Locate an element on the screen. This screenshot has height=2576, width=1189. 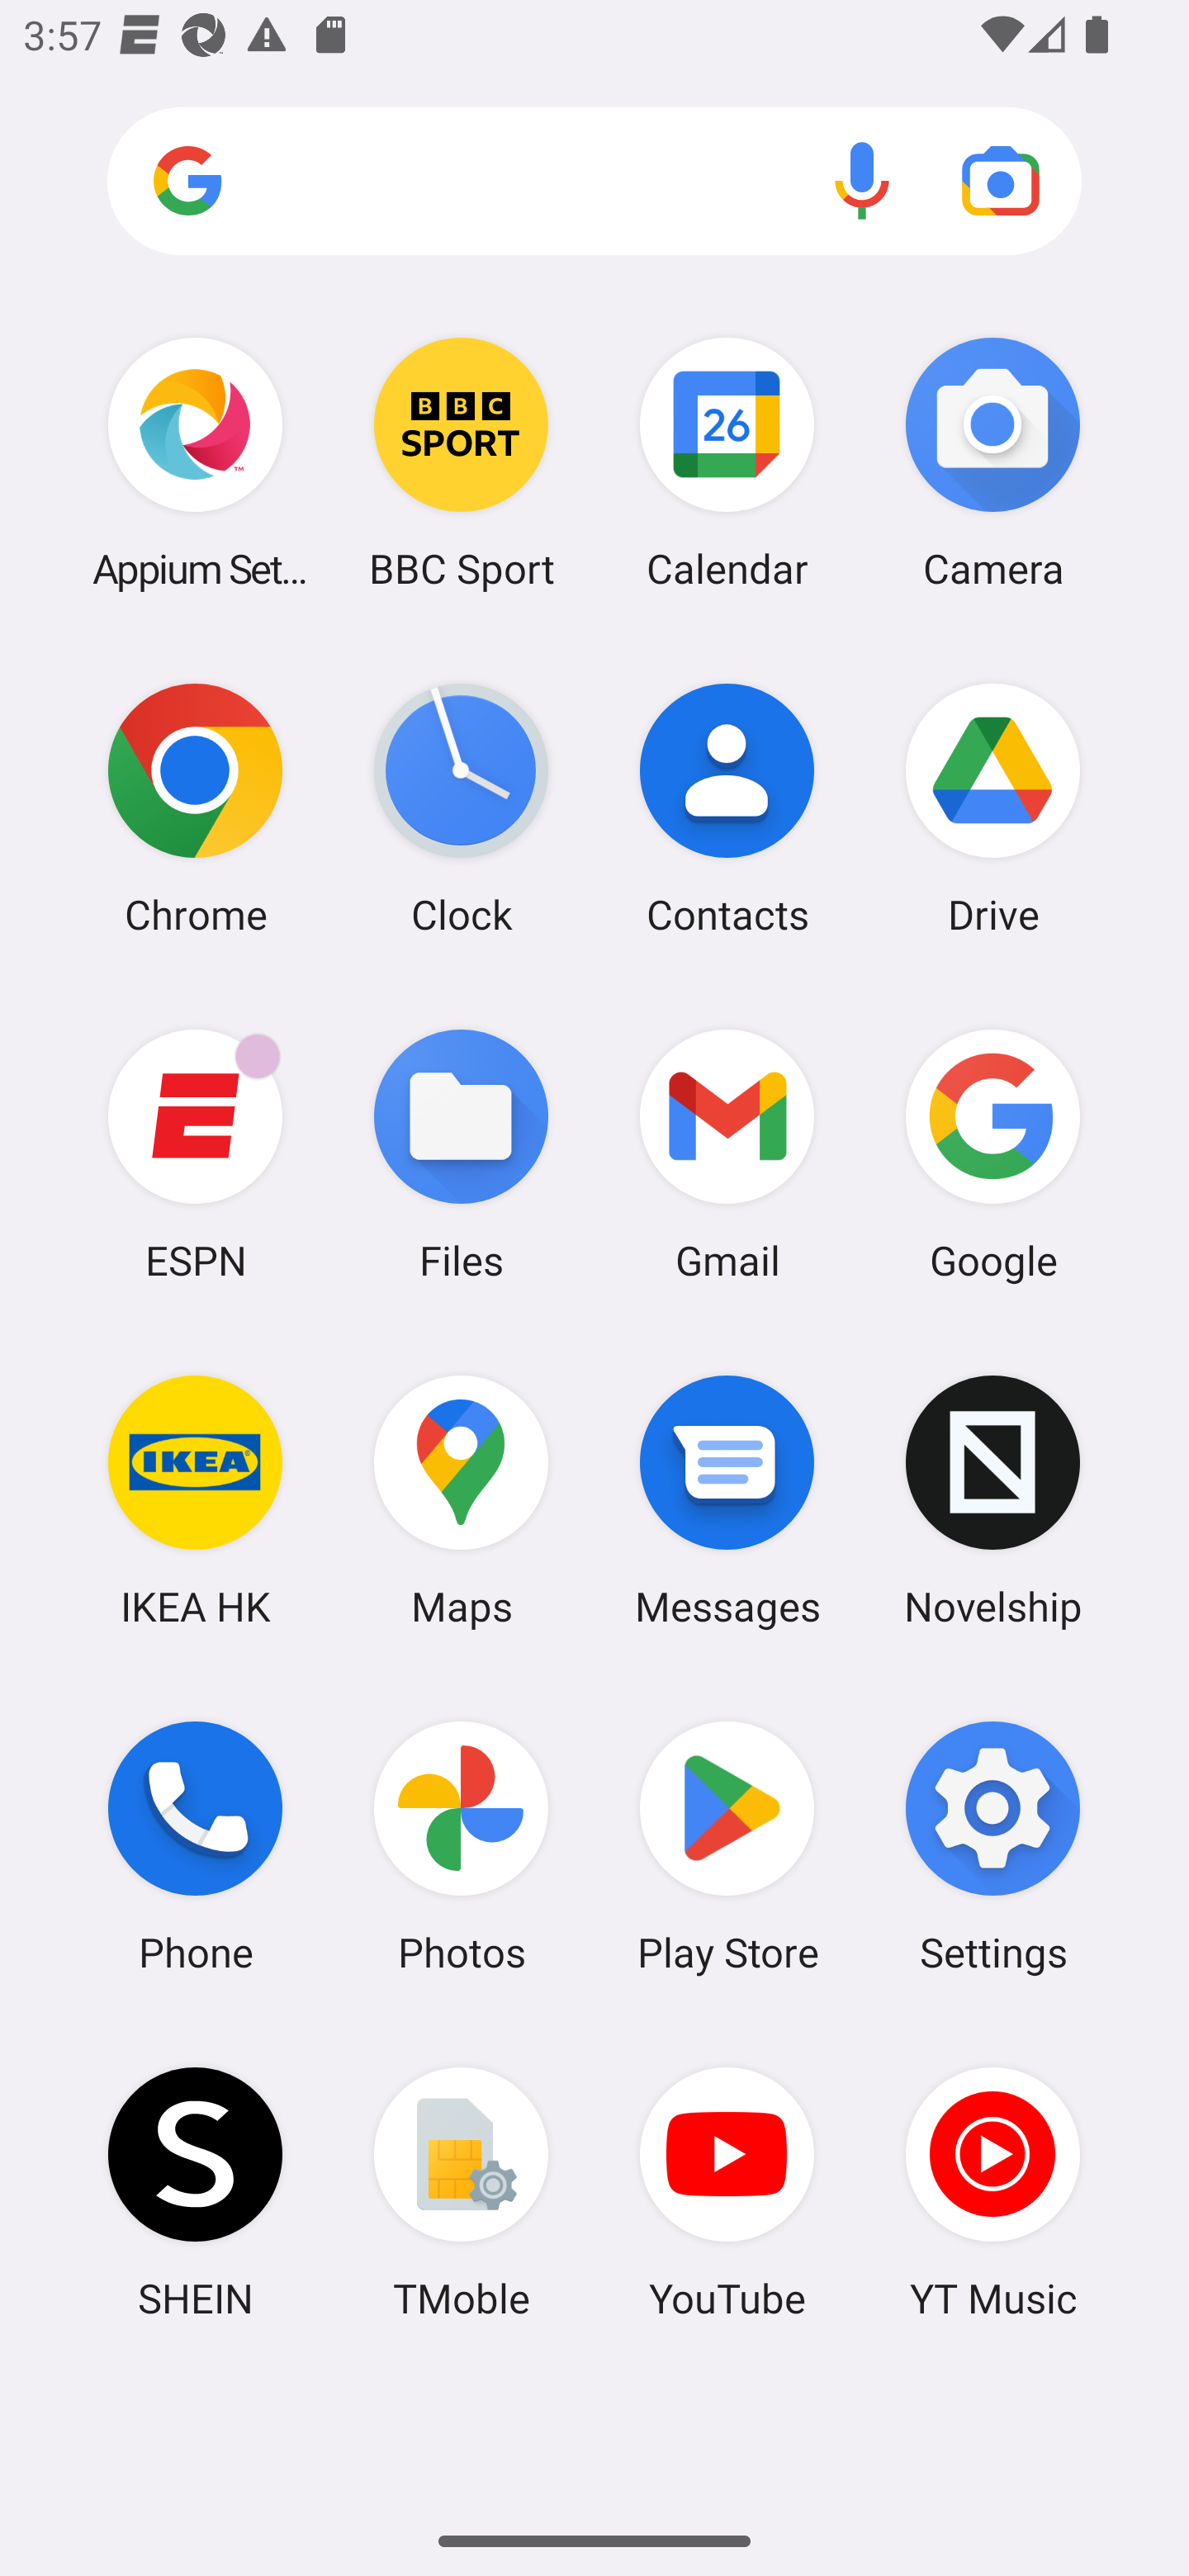
Messages is located at coordinates (727, 1500).